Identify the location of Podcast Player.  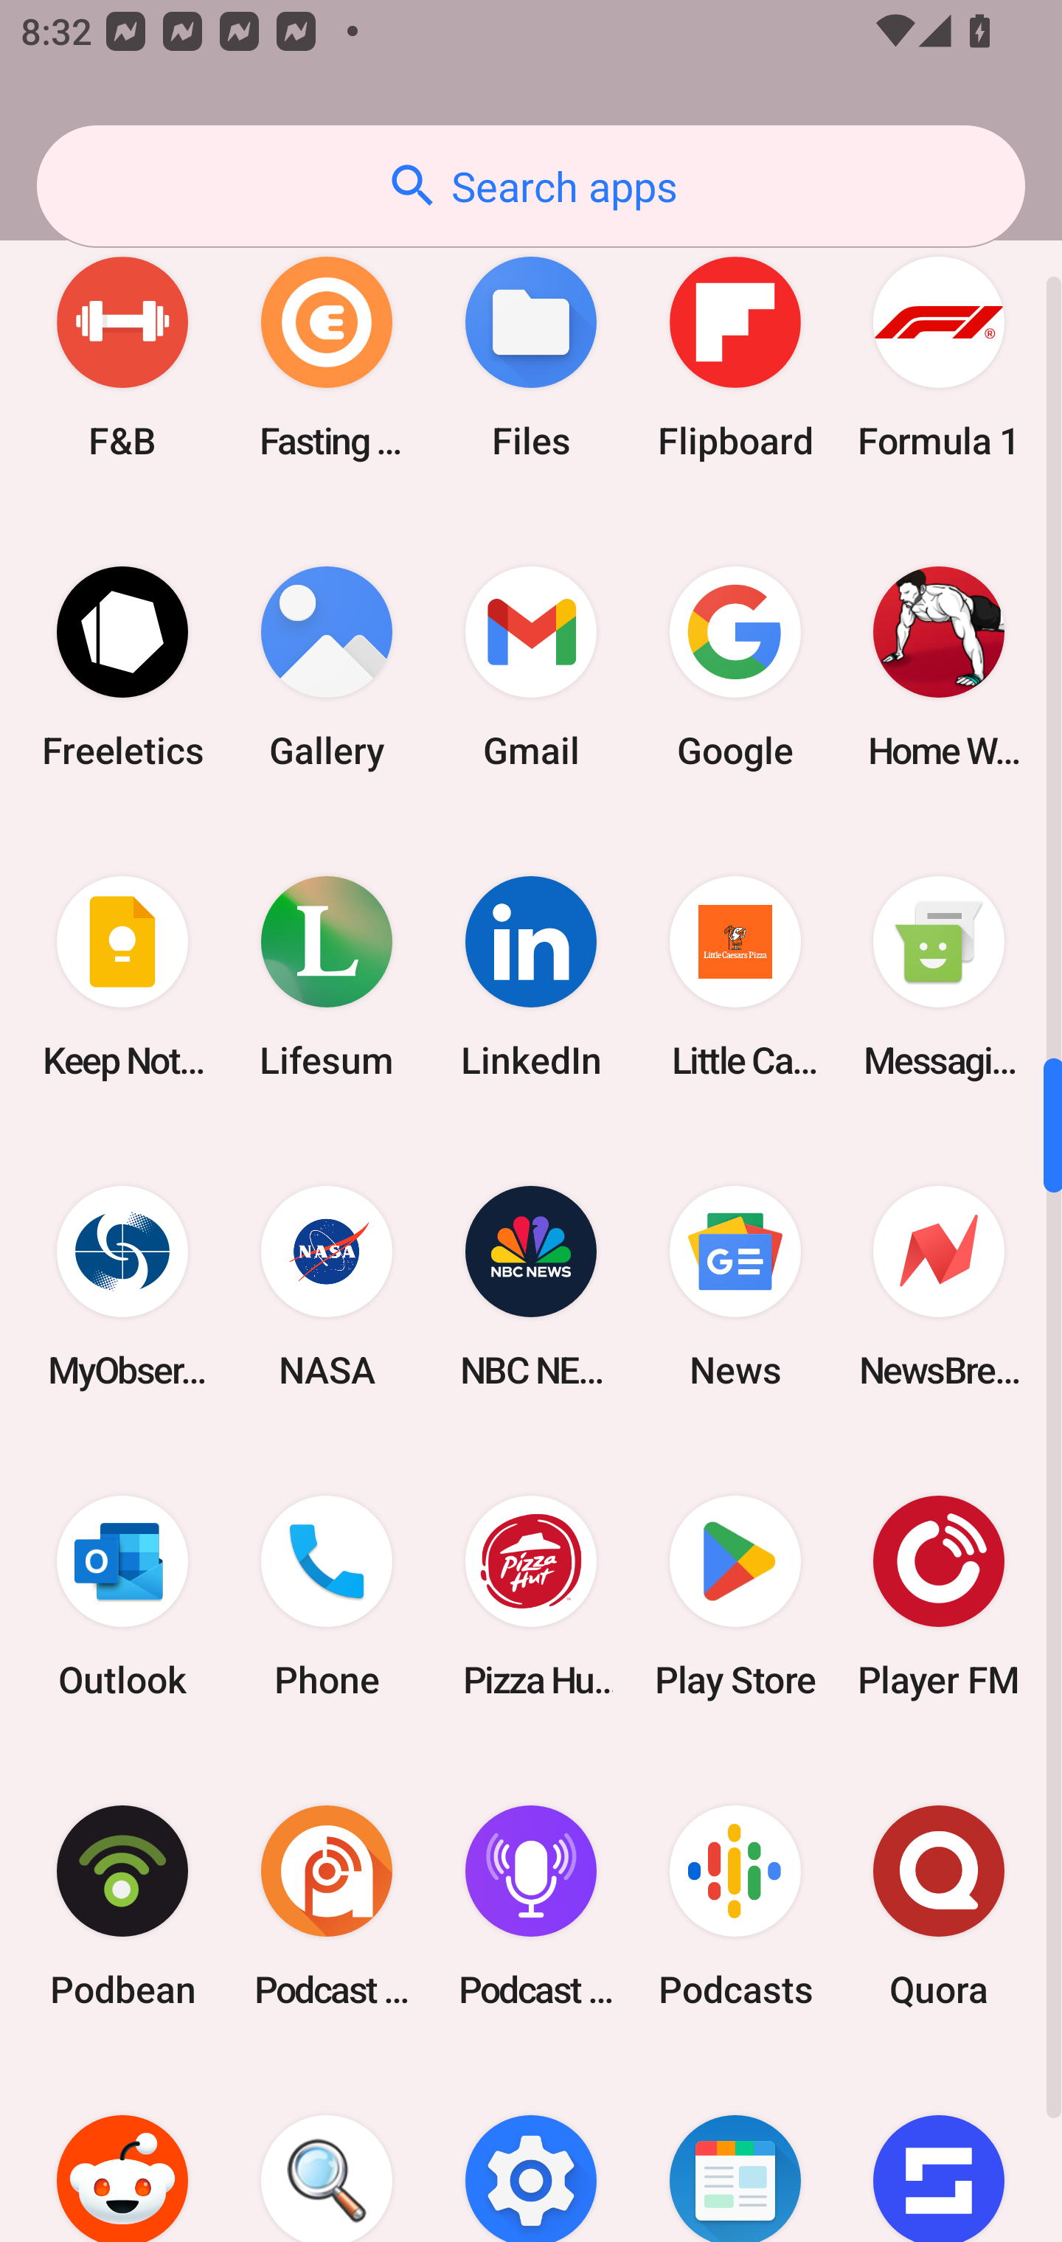
(531, 1906).